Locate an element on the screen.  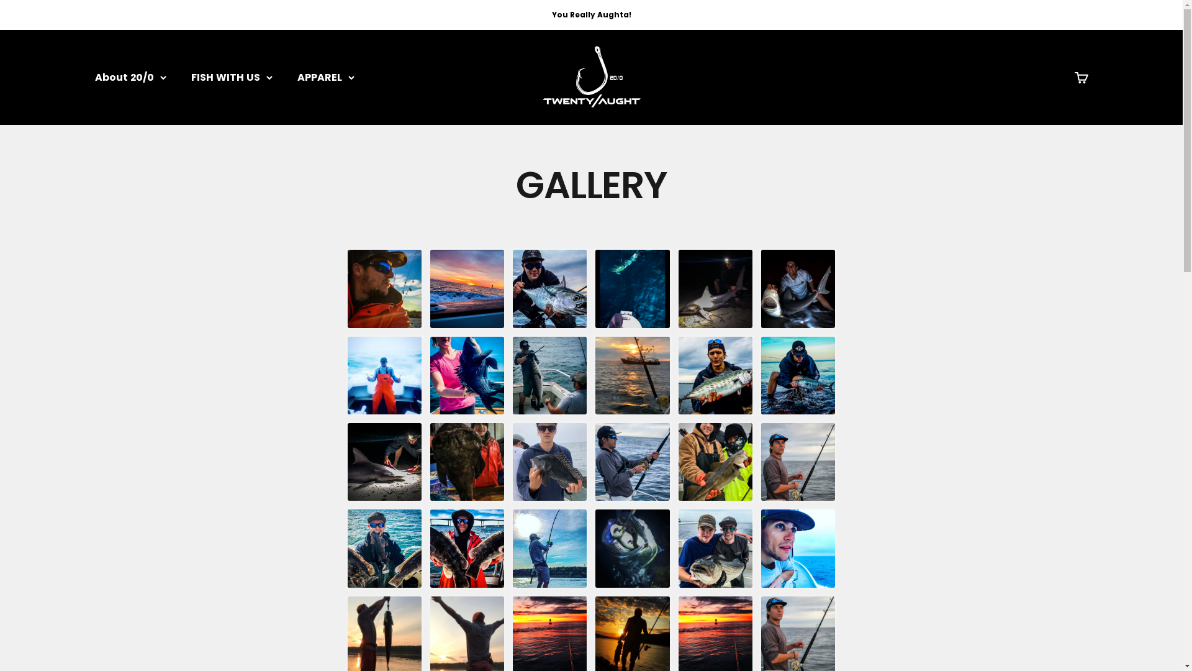
Open cart
0 is located at coordinates (1081, 78).